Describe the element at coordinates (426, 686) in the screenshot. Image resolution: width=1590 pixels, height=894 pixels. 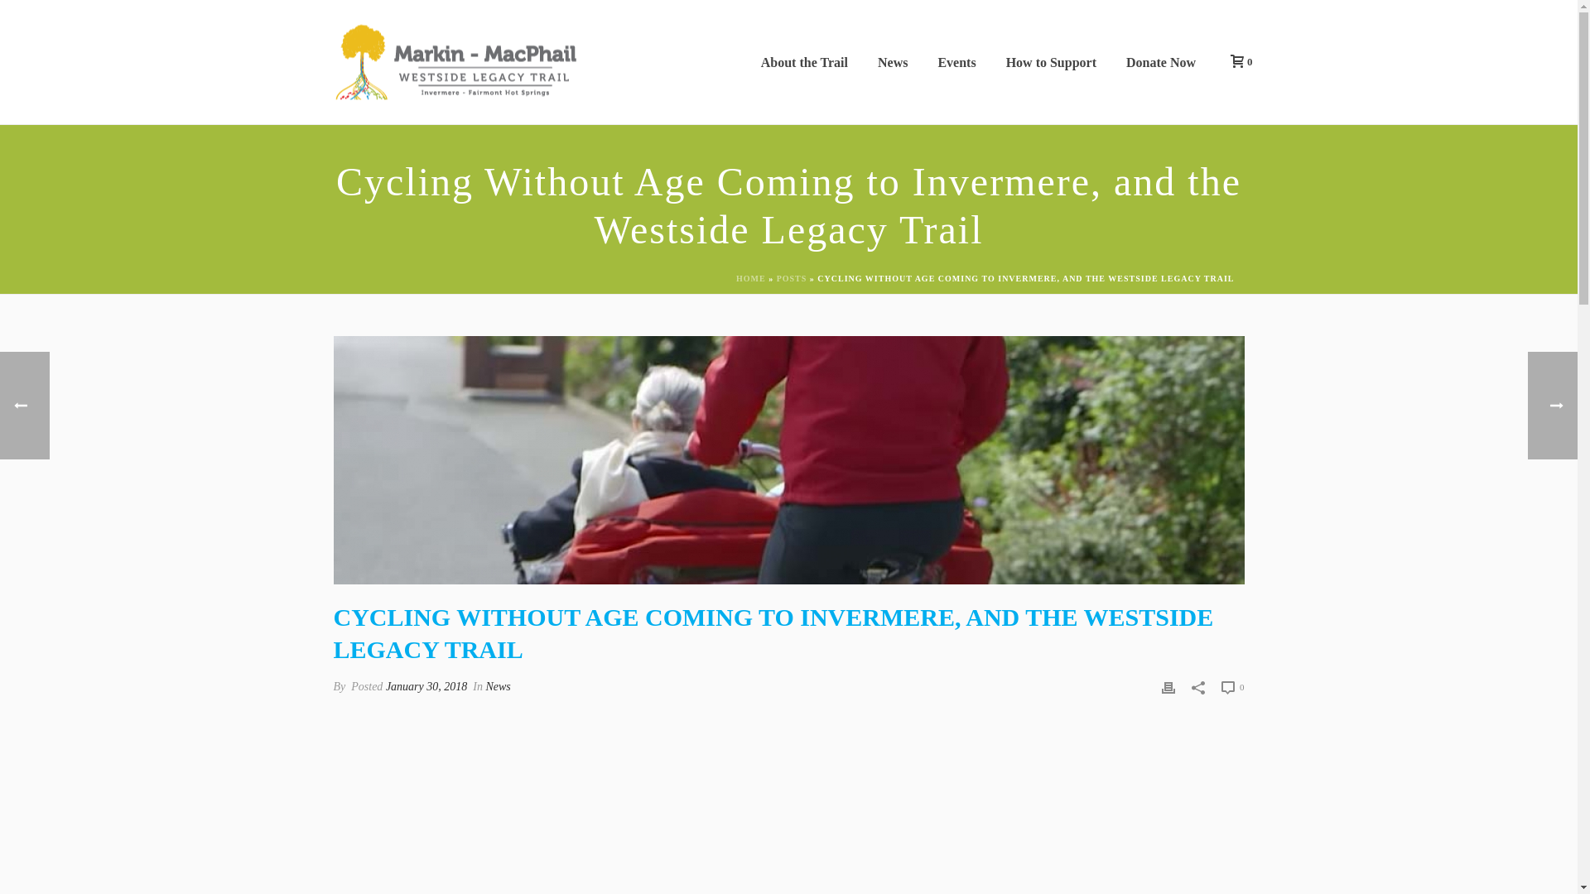
I see `January 30, 2018` at that location.